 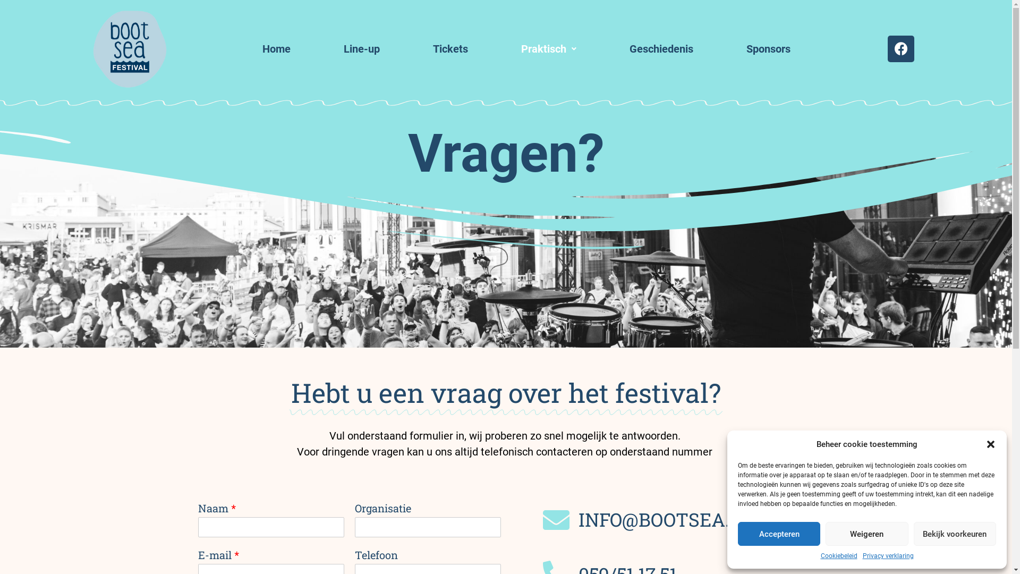 What do you see at coordinates (768, 49) in the screenshot?
I see `Sponsors` at bounding box center [768, 49].